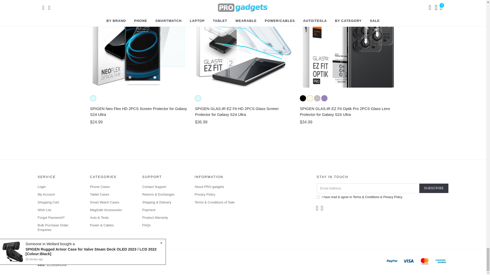 Image resolution: width=490 pixels, height=275 pixels. Describe the element at coordinates (434, 188) in the screenshot. I see `Subscribe` at that location.